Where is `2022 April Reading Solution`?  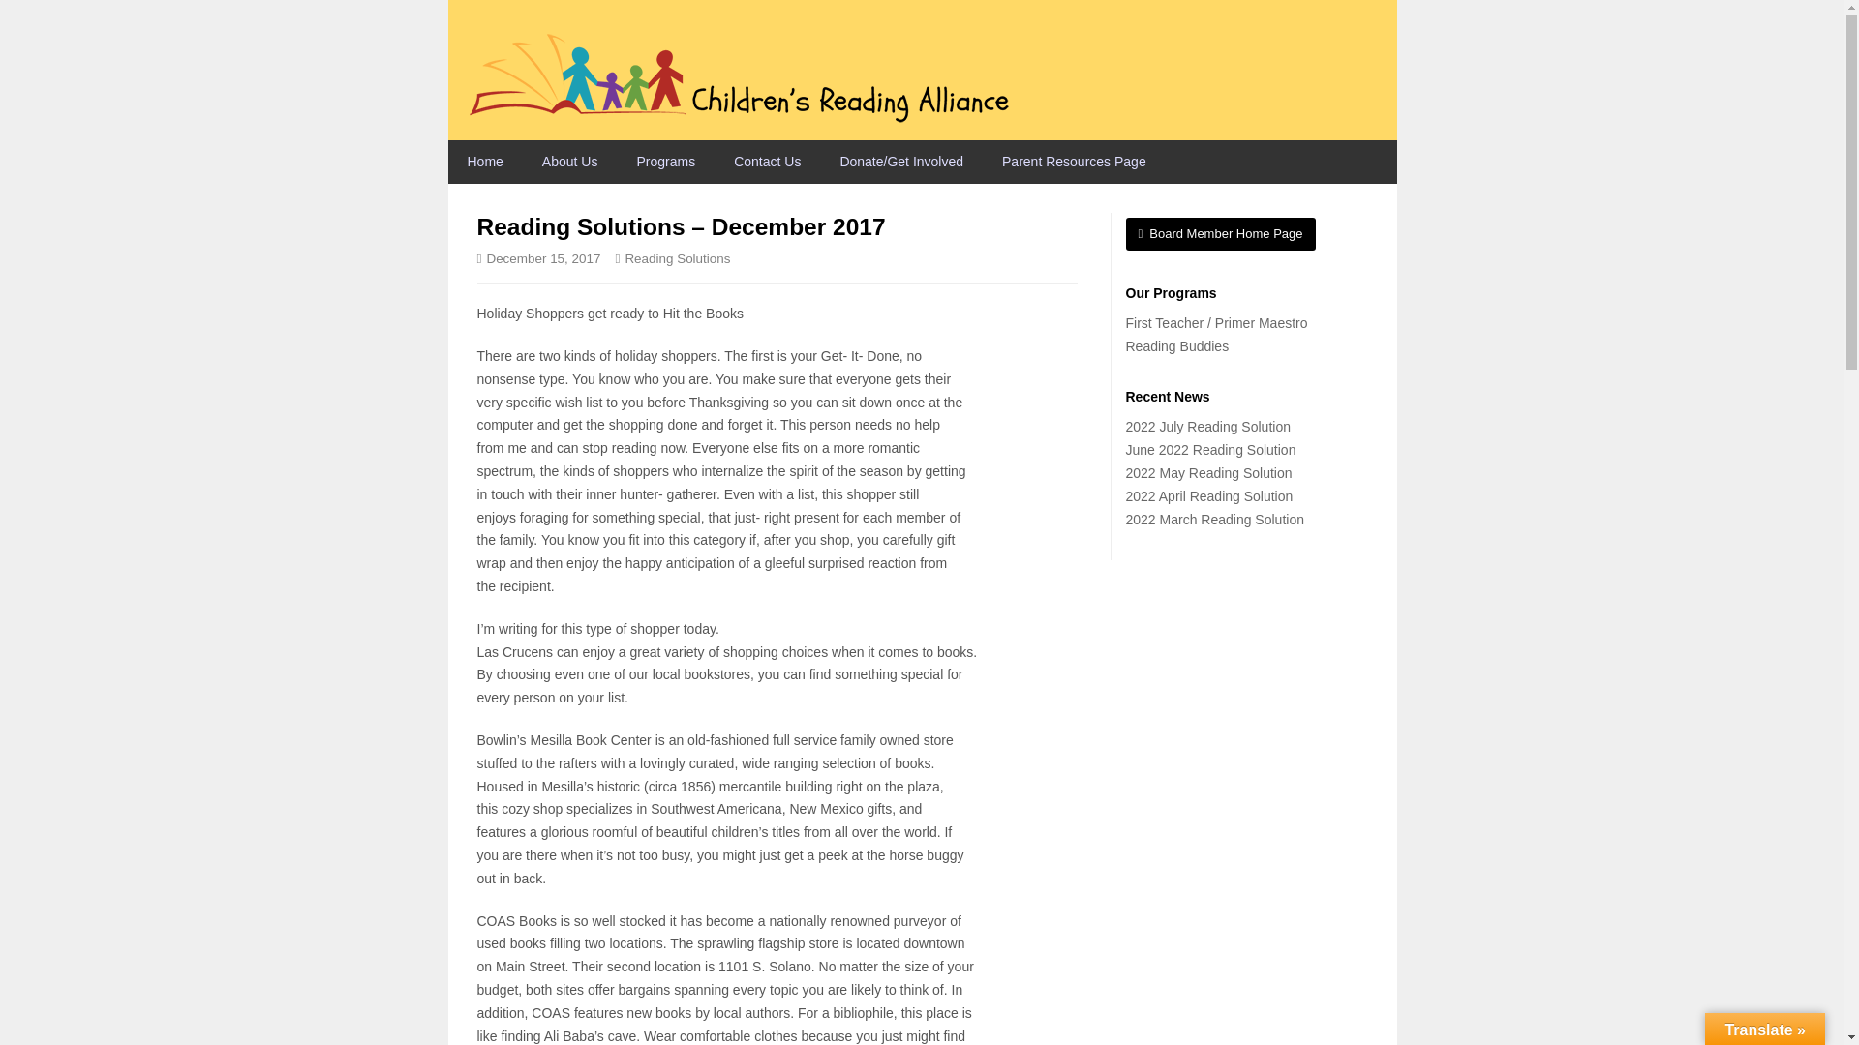
2022 April Reading Solution is located at coordinates (1208, 495).